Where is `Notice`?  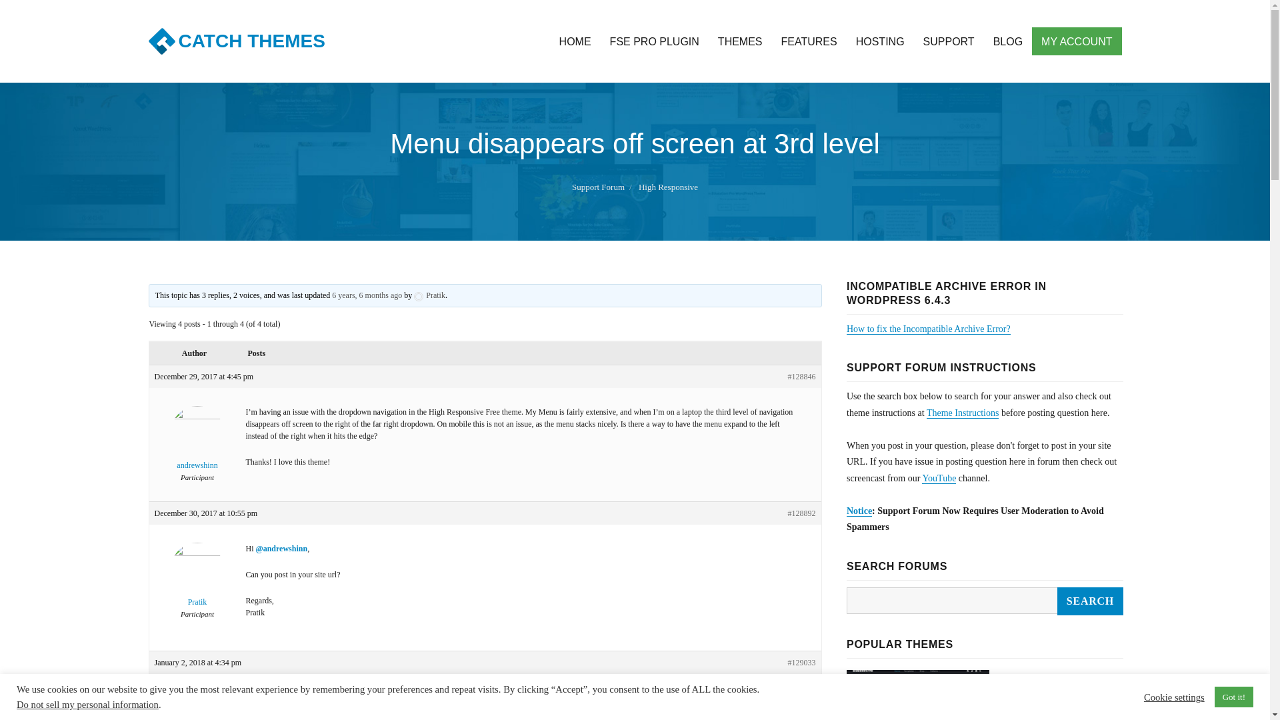
Notice is located at coordinates (859, 511).